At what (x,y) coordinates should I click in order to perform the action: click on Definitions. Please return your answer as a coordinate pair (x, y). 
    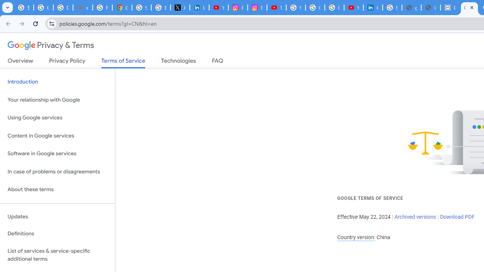
    Looking at the image, I should click on (57, 234).